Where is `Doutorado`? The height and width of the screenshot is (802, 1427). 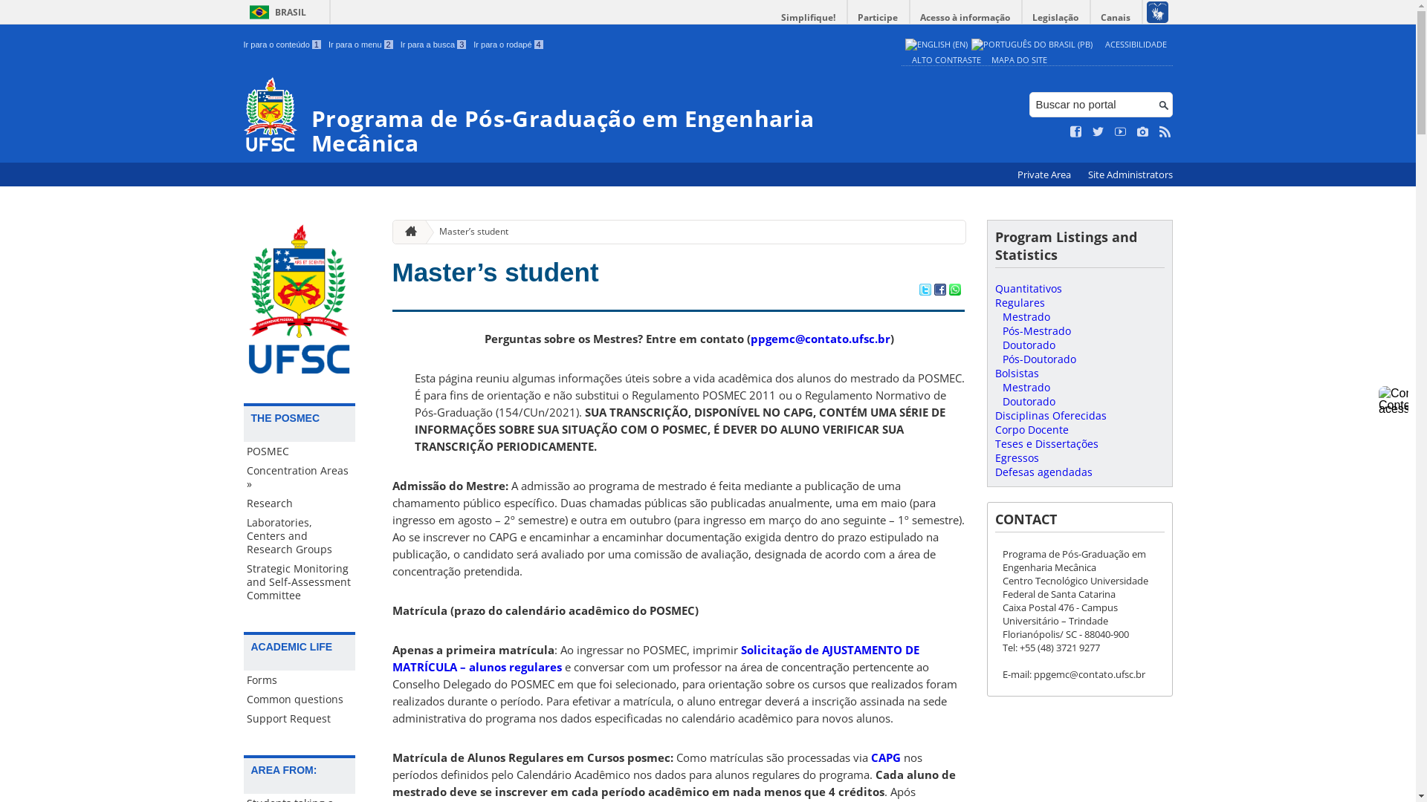
Doutorado is located at coordinates (1029, 401).